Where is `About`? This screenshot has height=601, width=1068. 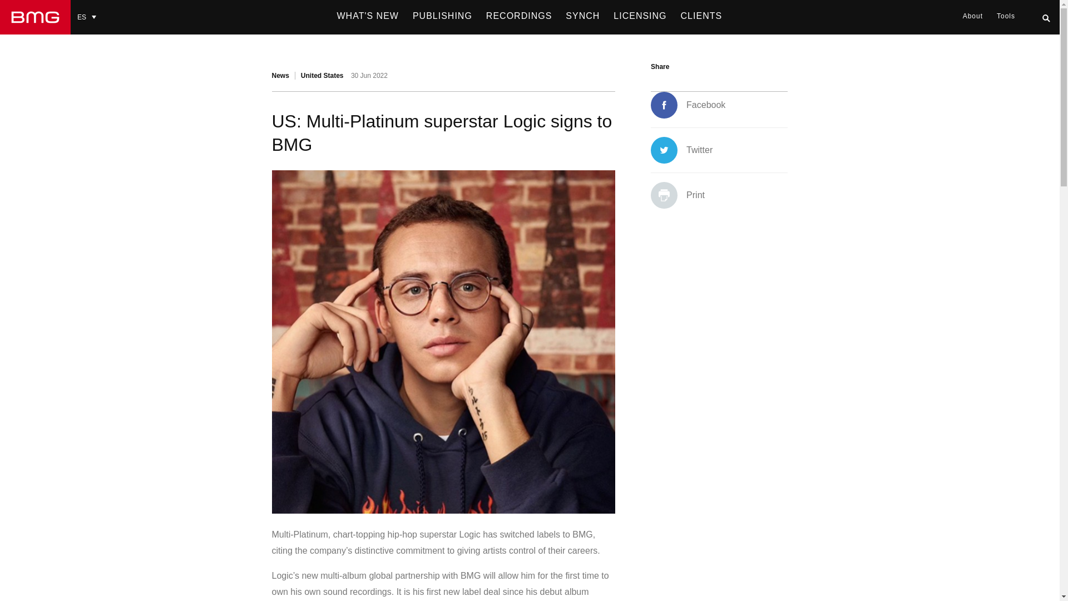 About is located at coordinates (972, 16).